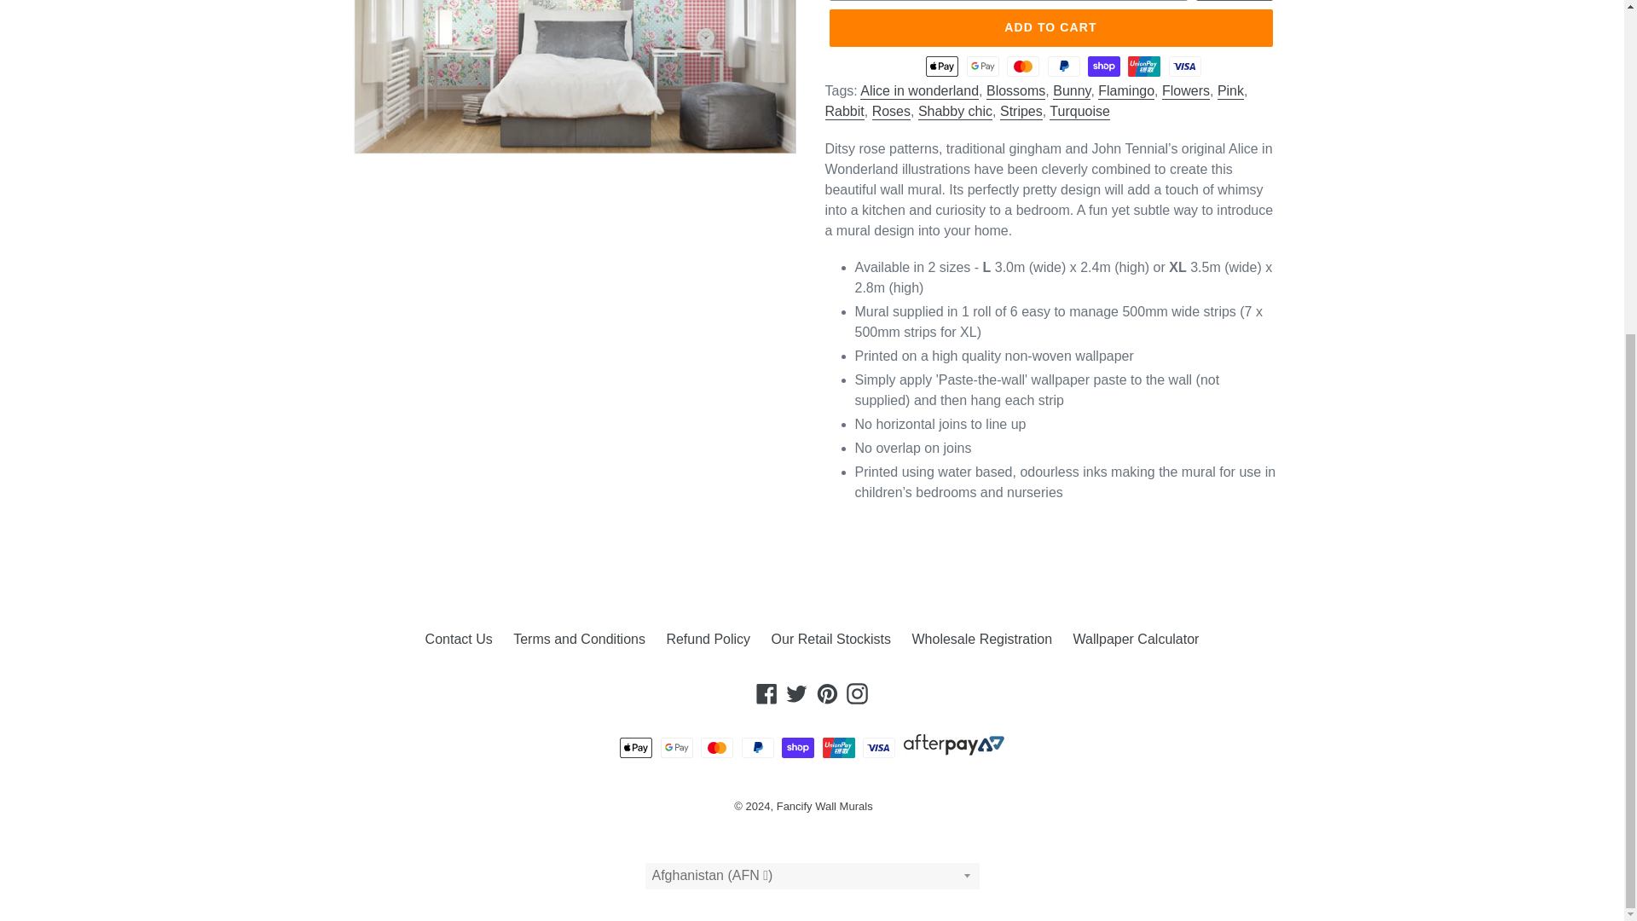  Describe the element at coordinates (636, 747) in the screenshot. I see `Apple Pay` at that location.